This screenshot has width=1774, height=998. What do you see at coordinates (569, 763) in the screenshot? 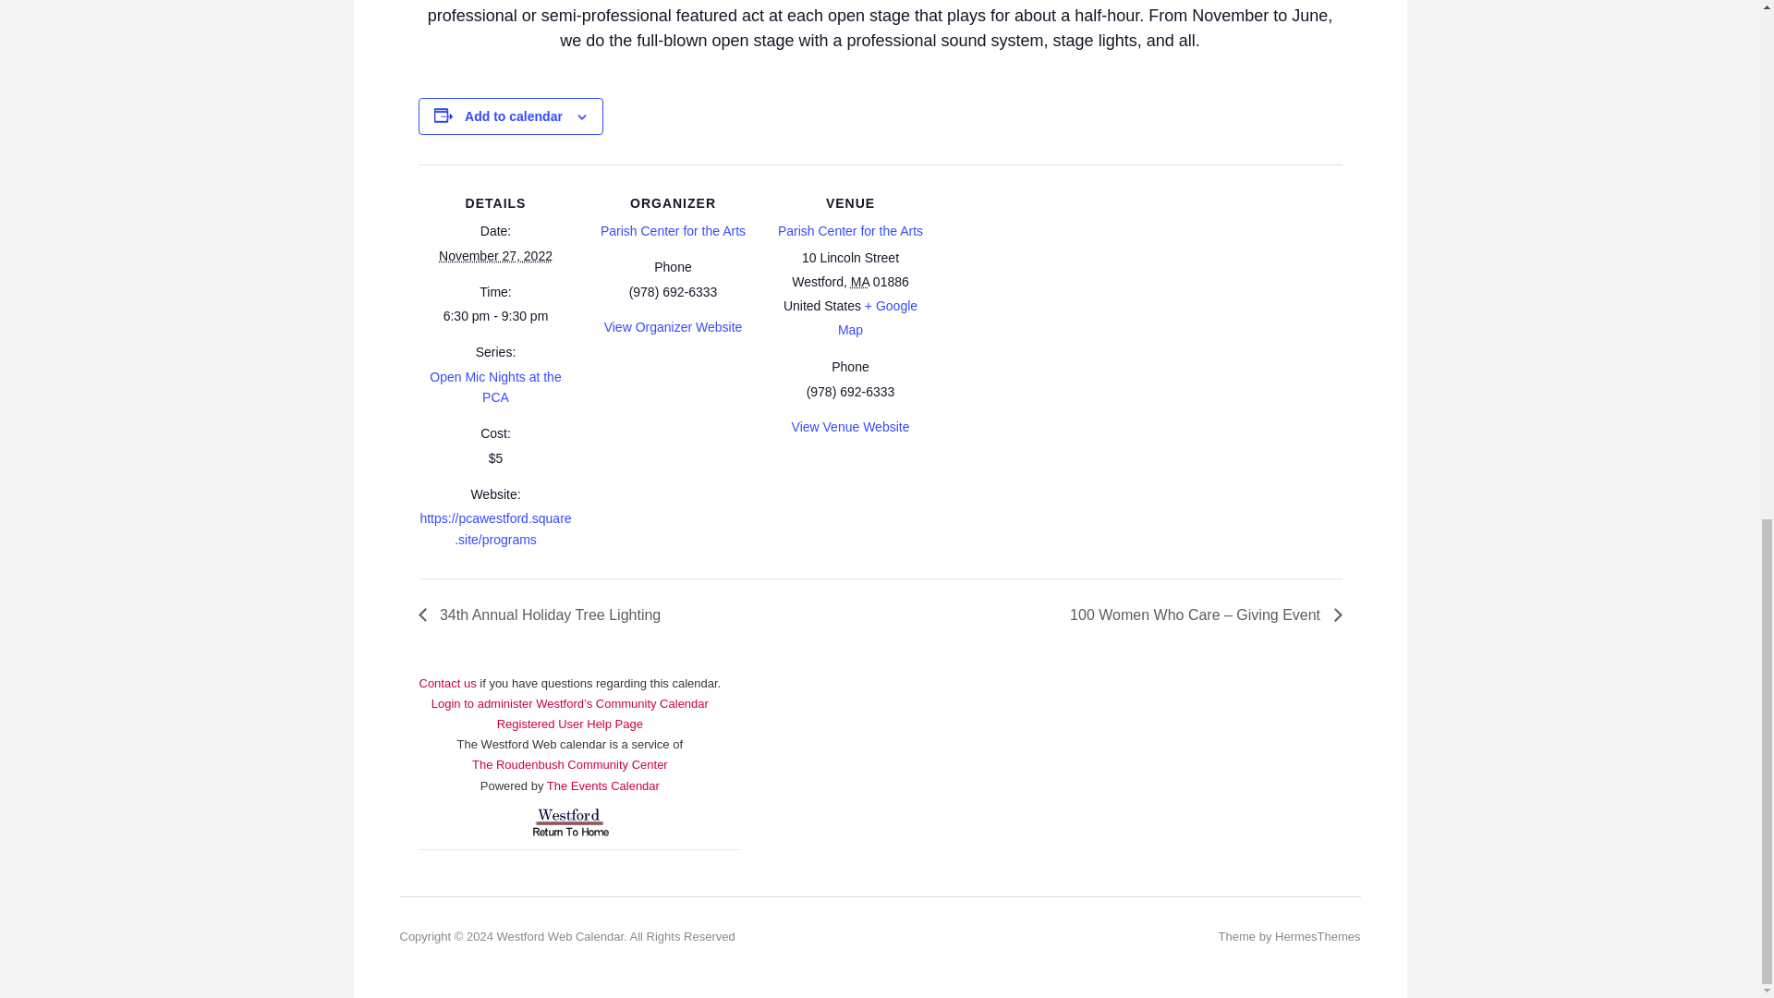
I see `The Roudenbush Community Center` at bounding box center [569, 763].